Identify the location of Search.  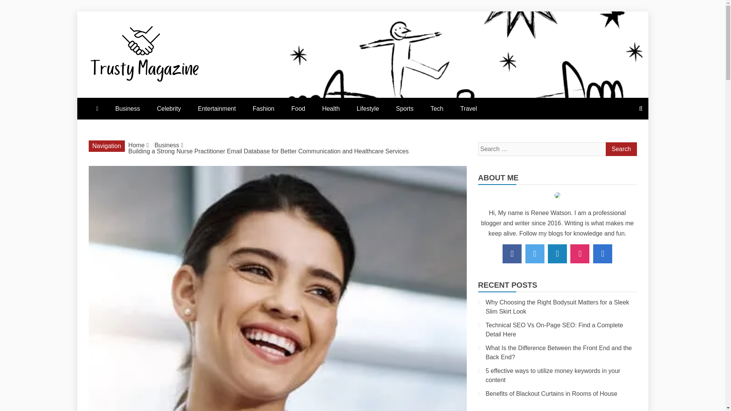
(621, 149).